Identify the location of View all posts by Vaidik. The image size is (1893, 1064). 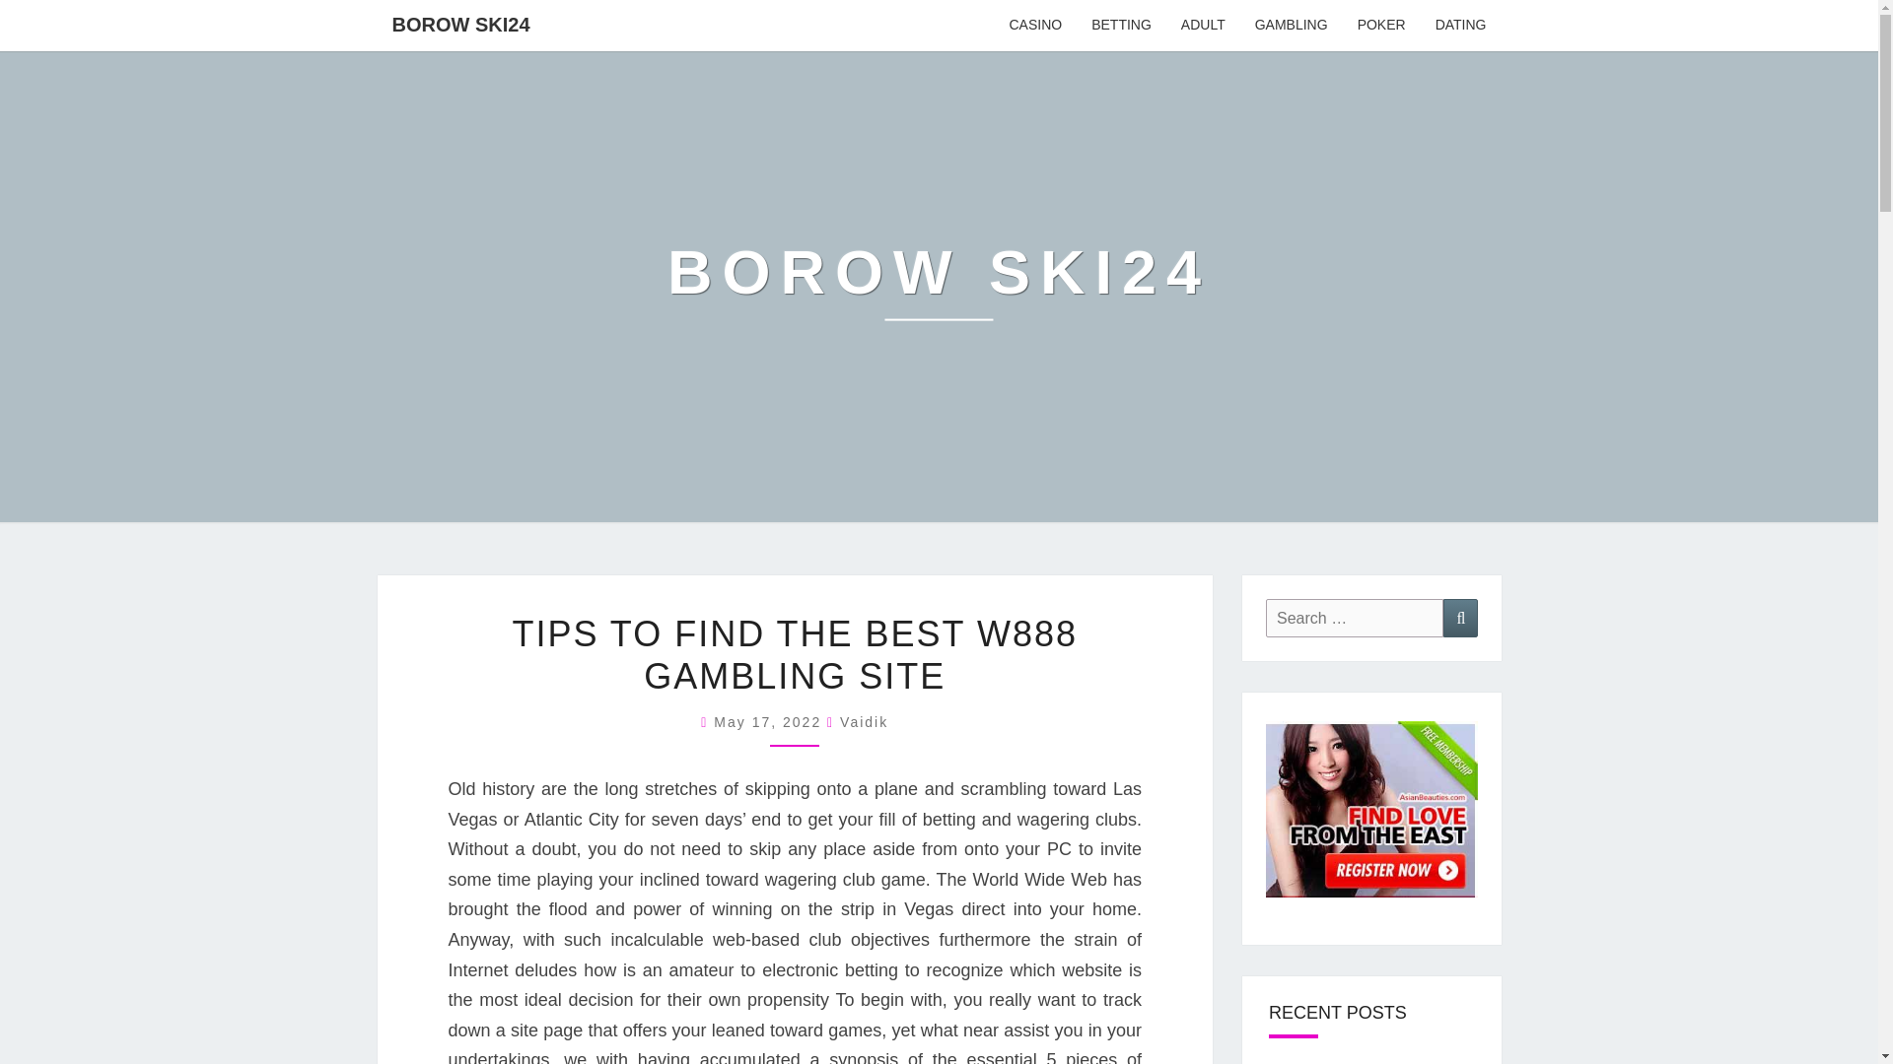
(864, 721).